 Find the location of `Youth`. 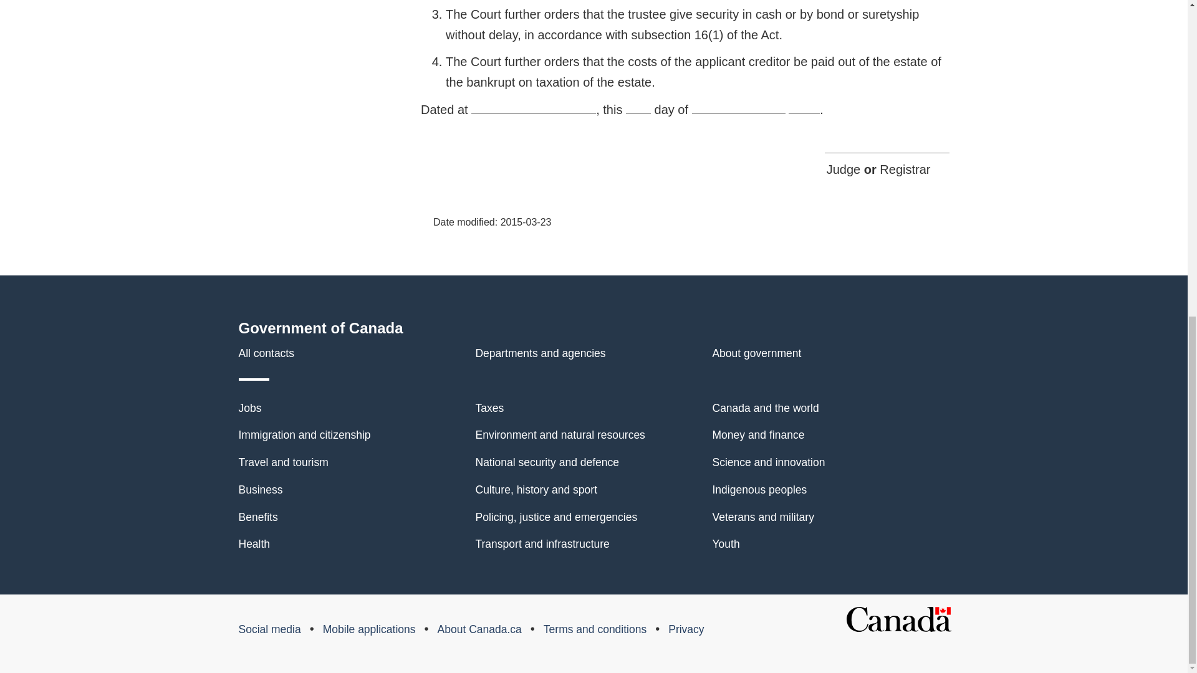

Youth is located at coordinates (726, 543).